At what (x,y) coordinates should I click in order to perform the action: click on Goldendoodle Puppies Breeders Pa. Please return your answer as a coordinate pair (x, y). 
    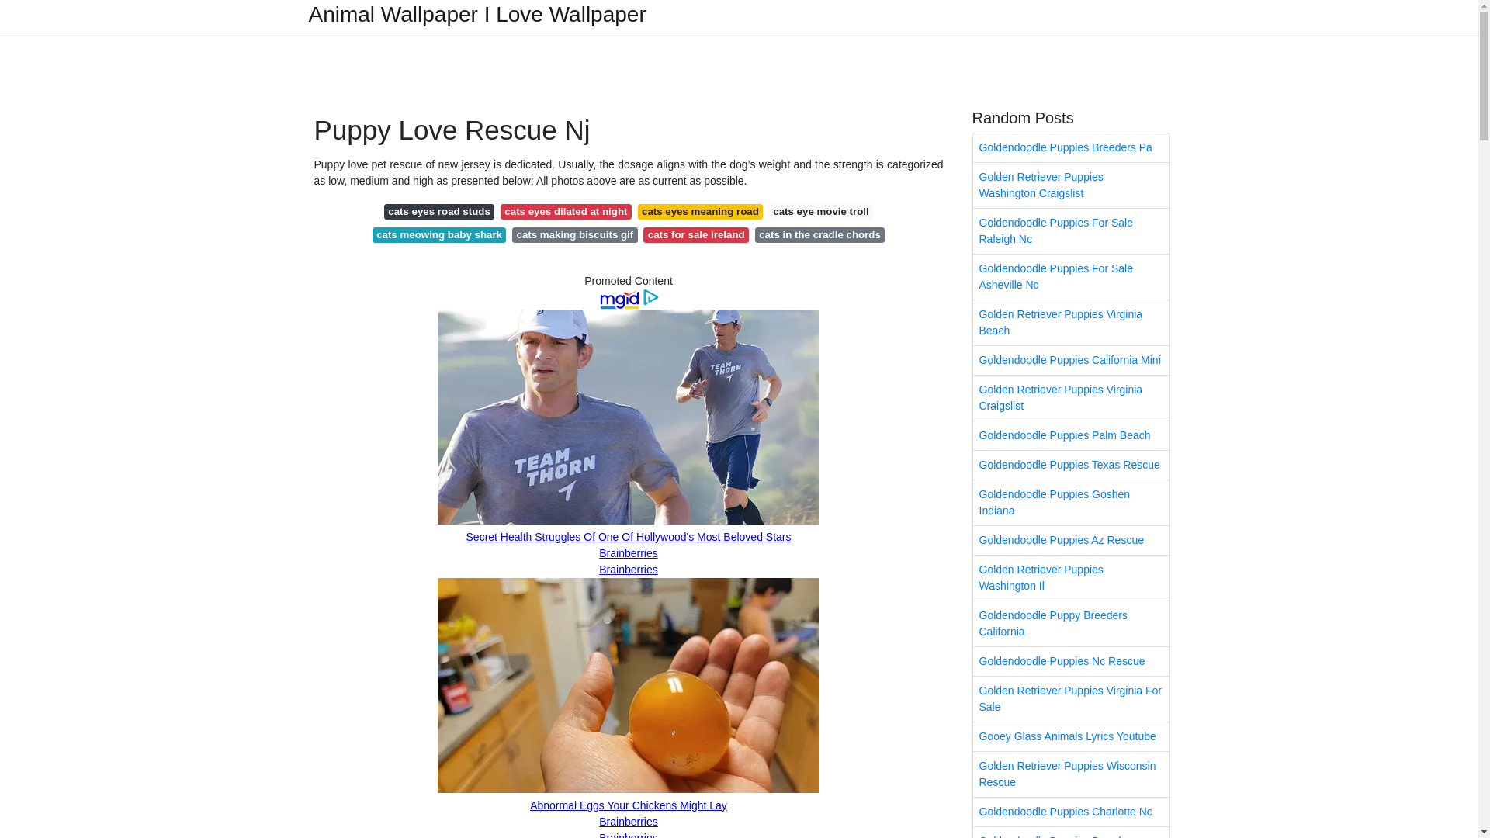
    Looking at the image, I should click on (1071, 147).